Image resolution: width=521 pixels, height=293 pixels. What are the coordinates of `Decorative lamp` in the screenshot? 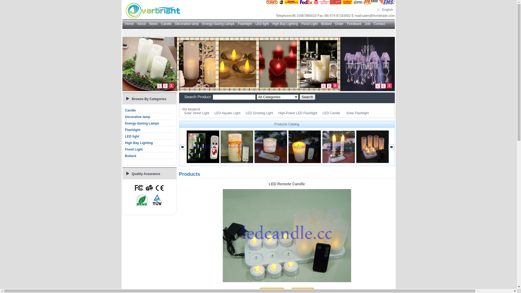 It's located at (149, 117).